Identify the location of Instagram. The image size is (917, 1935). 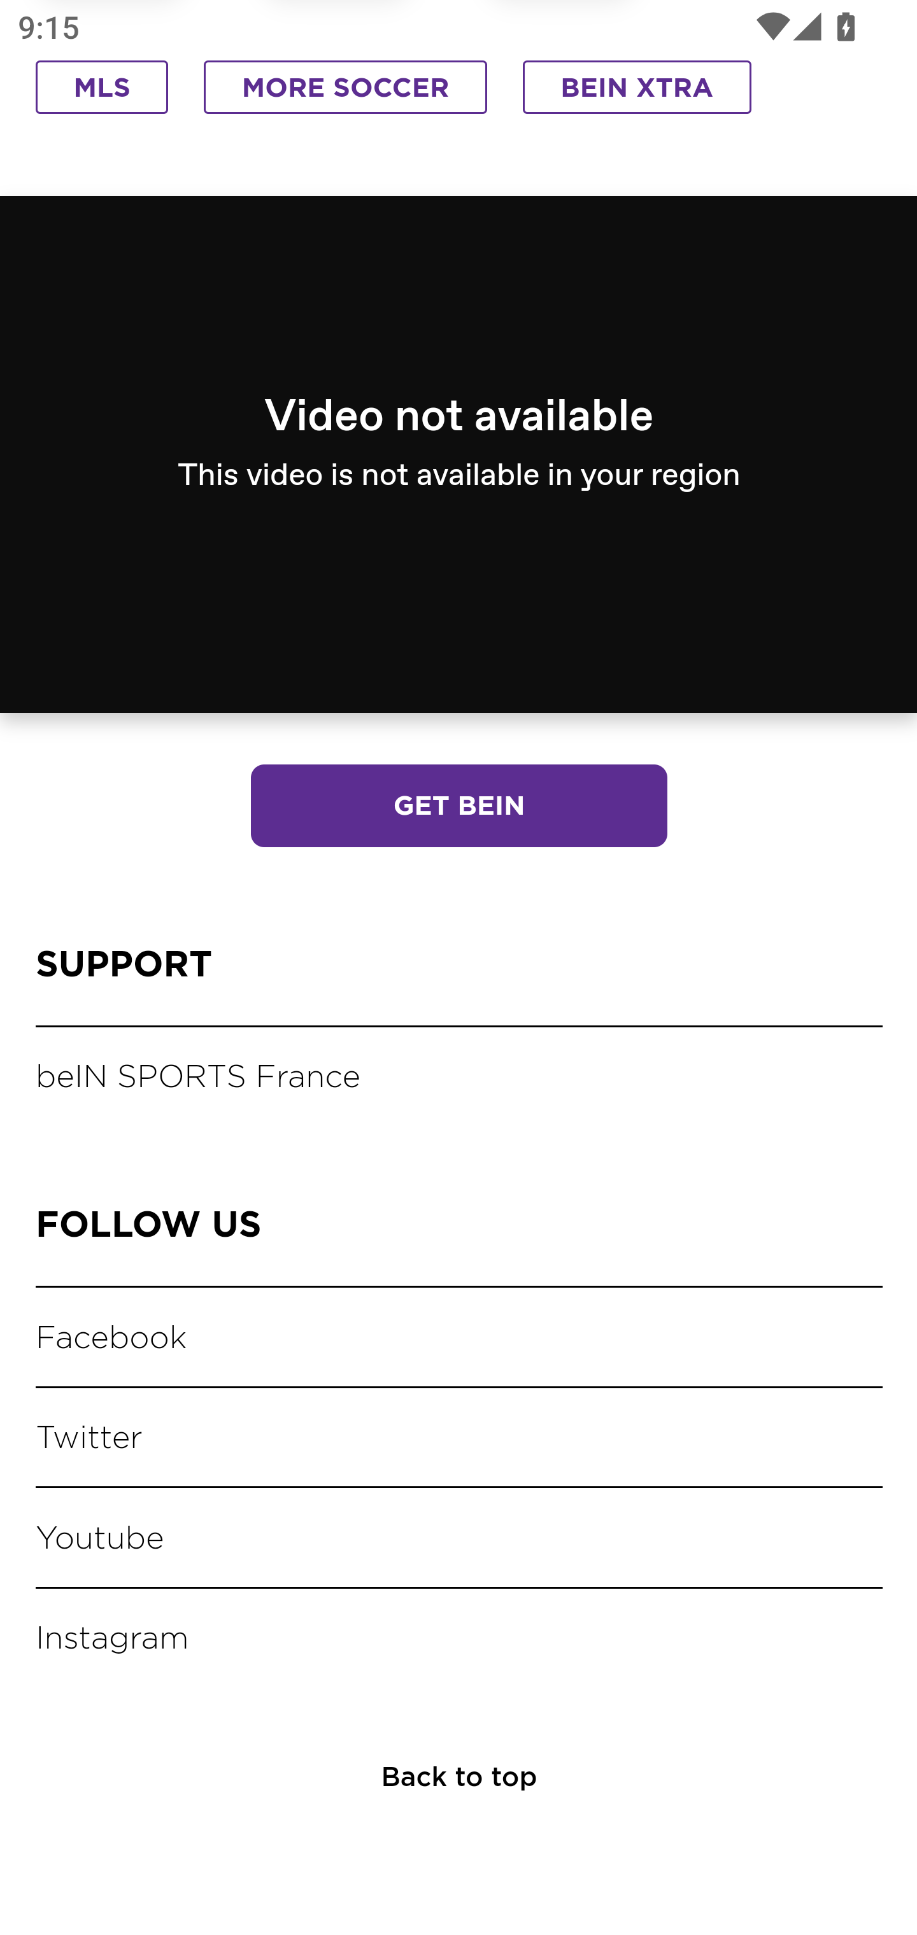
(116, 1640).